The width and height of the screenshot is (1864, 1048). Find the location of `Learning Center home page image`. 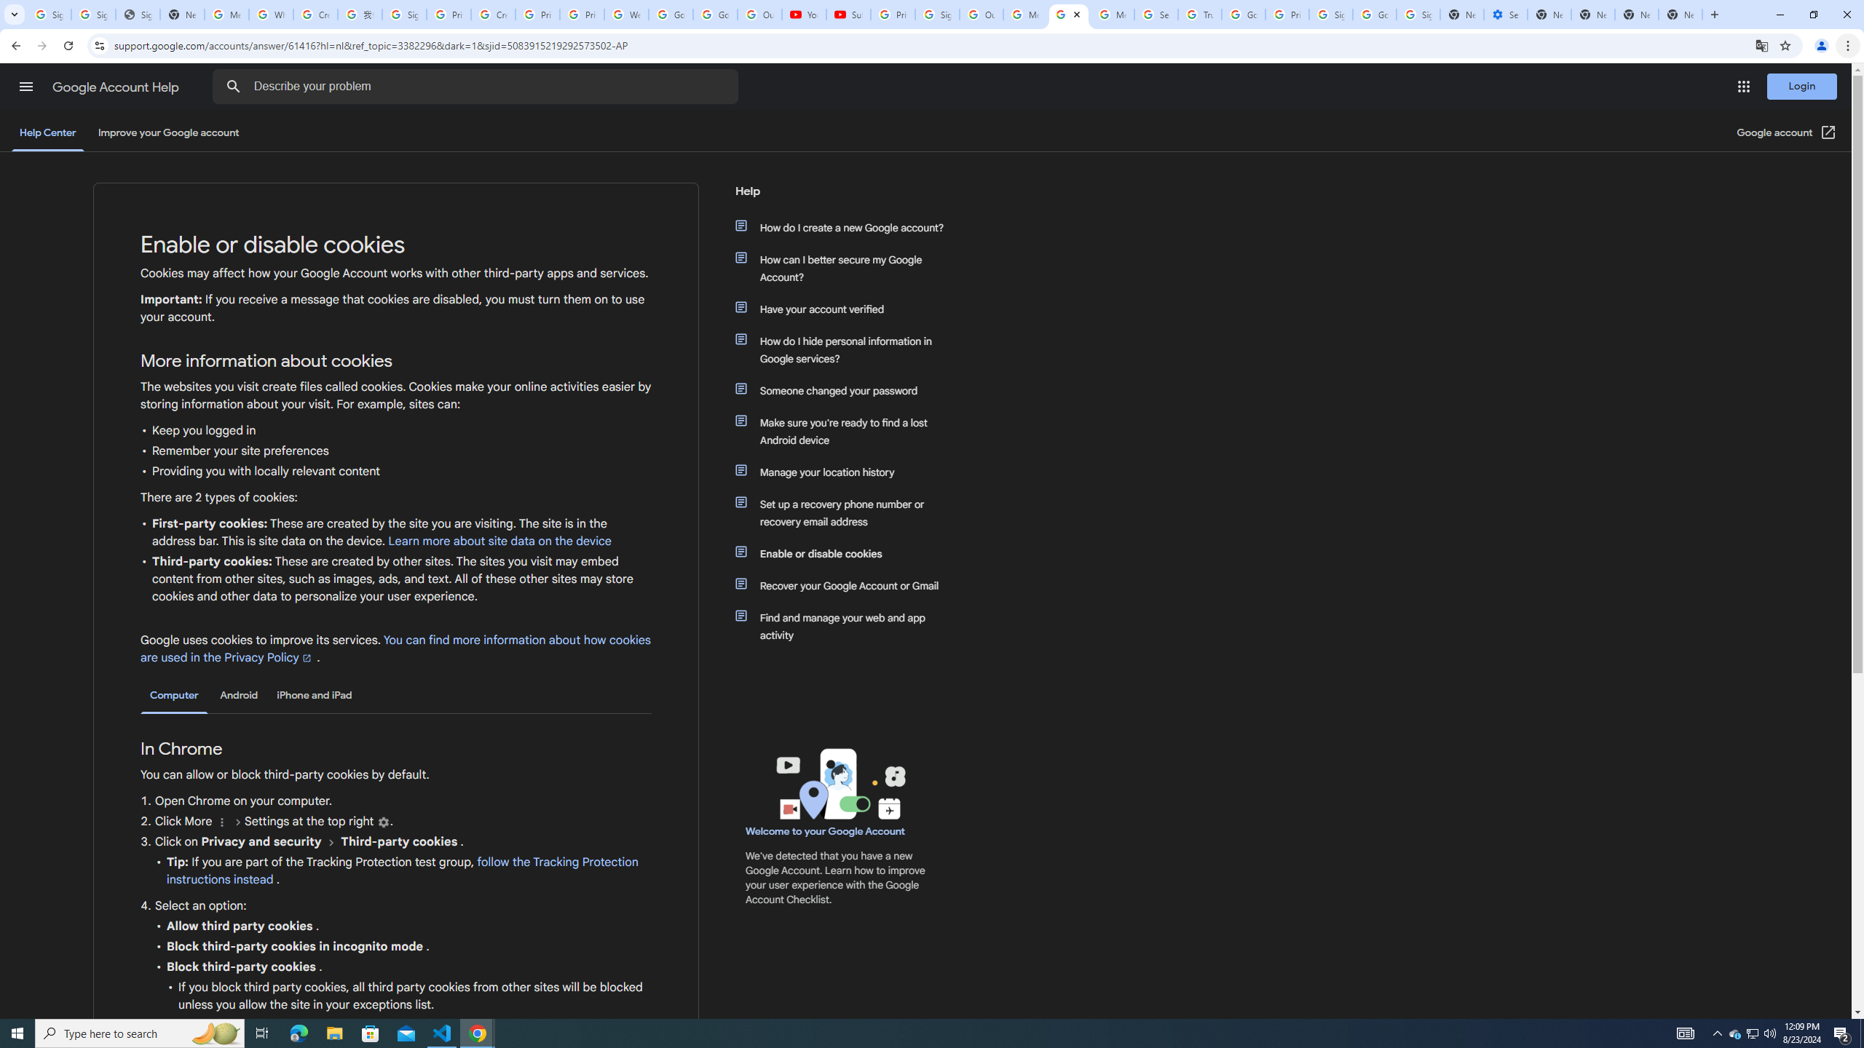

Learning Center home page image is located at coordinates (839, 783).